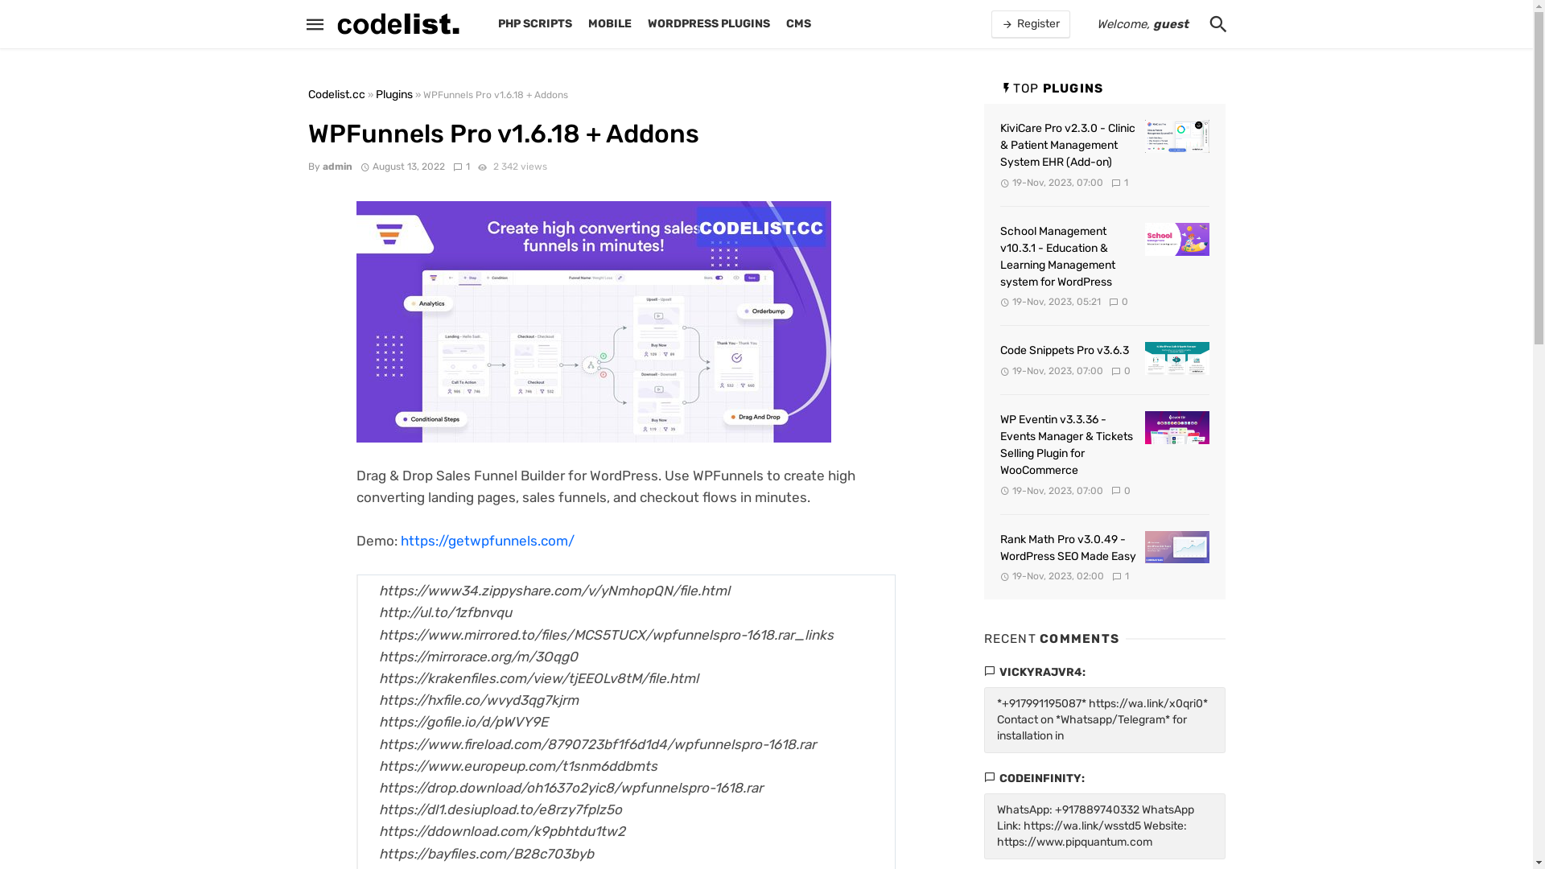 This screenshot has height=869, width=1545. I want to click on Codelist.cc, so click(336, 95).